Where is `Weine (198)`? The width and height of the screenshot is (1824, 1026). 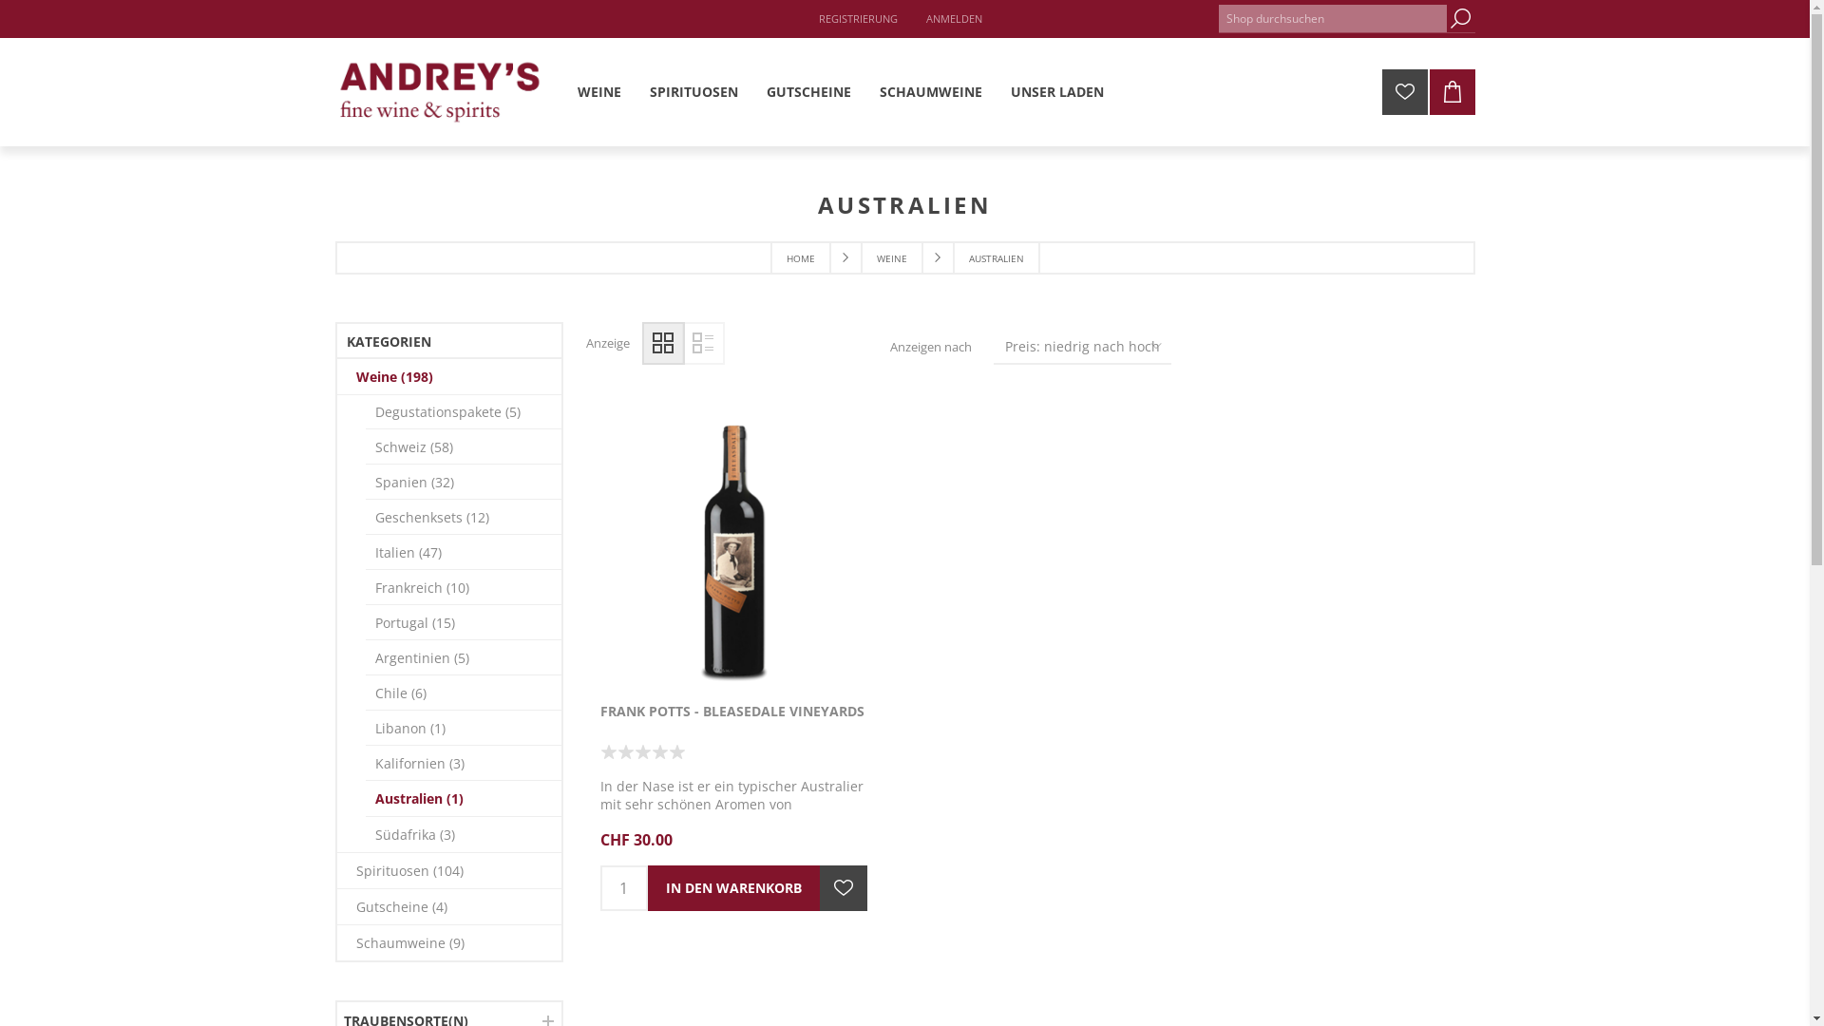 Weine (198) is located at coordinates (448, 377).